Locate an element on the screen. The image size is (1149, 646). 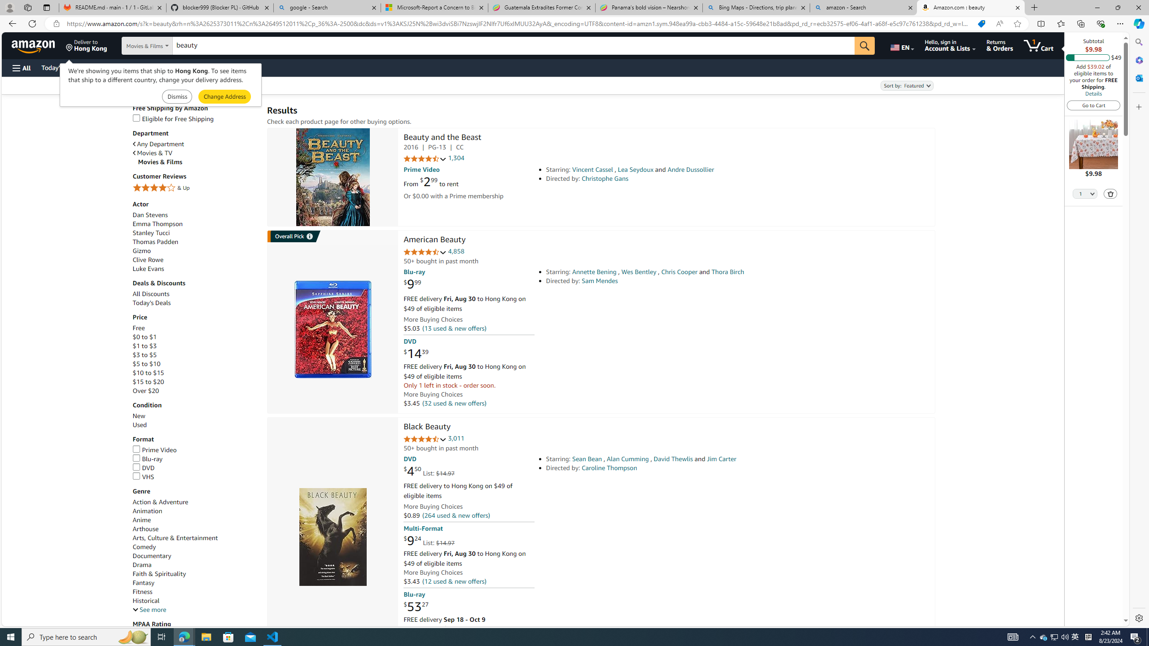
Sam Mendes is located at coordinates (600, 281).